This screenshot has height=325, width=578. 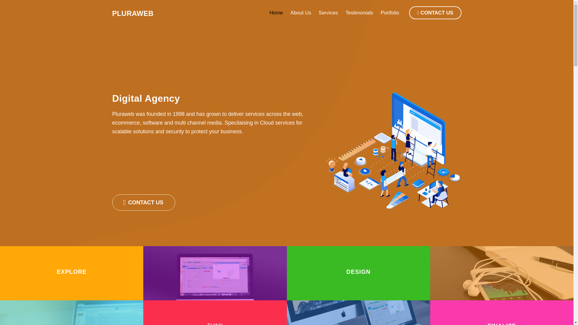 What do you see at coordinates (143, 202) in the screenshot?
I see `CONTACT US` at bounding box center [143, 202].